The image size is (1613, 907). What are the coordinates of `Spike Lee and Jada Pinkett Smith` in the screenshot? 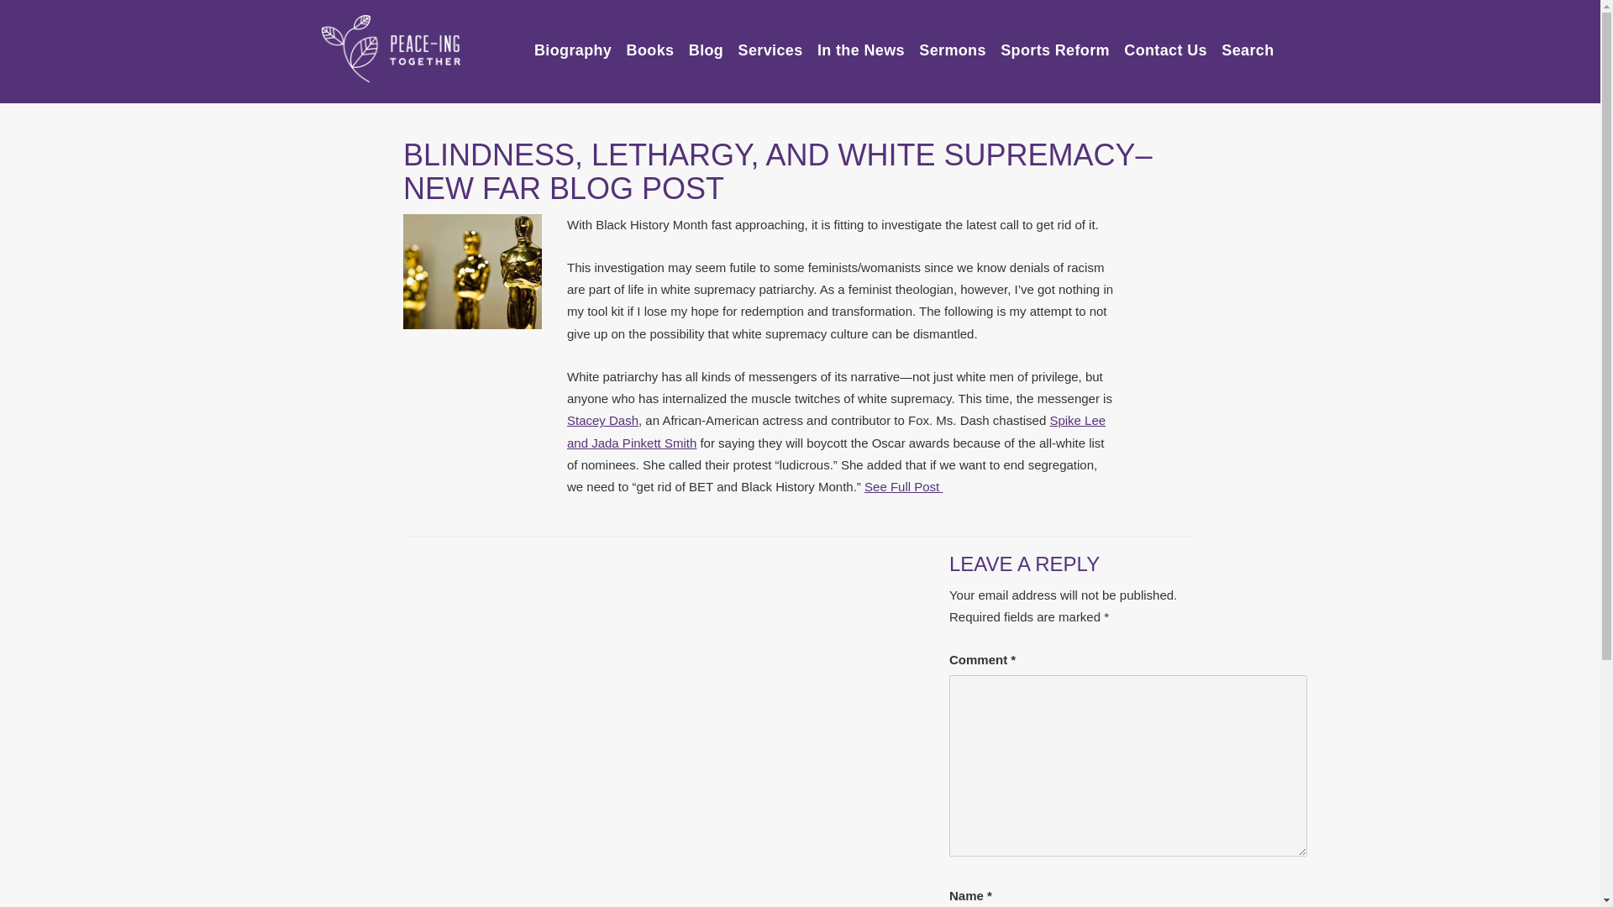 It's located at (836, 431).